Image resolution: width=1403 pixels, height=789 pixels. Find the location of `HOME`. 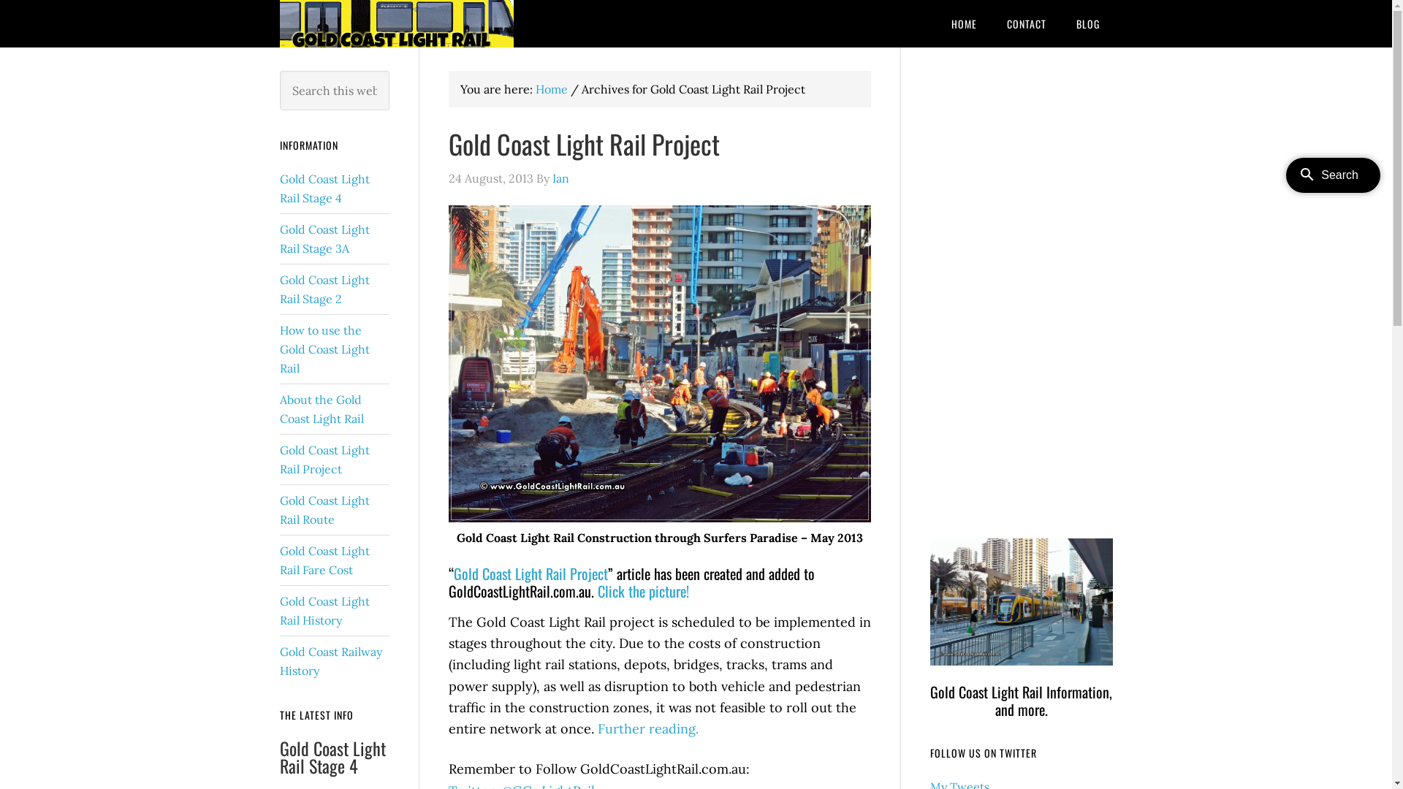

HOME is located at coordinates (965, 23).